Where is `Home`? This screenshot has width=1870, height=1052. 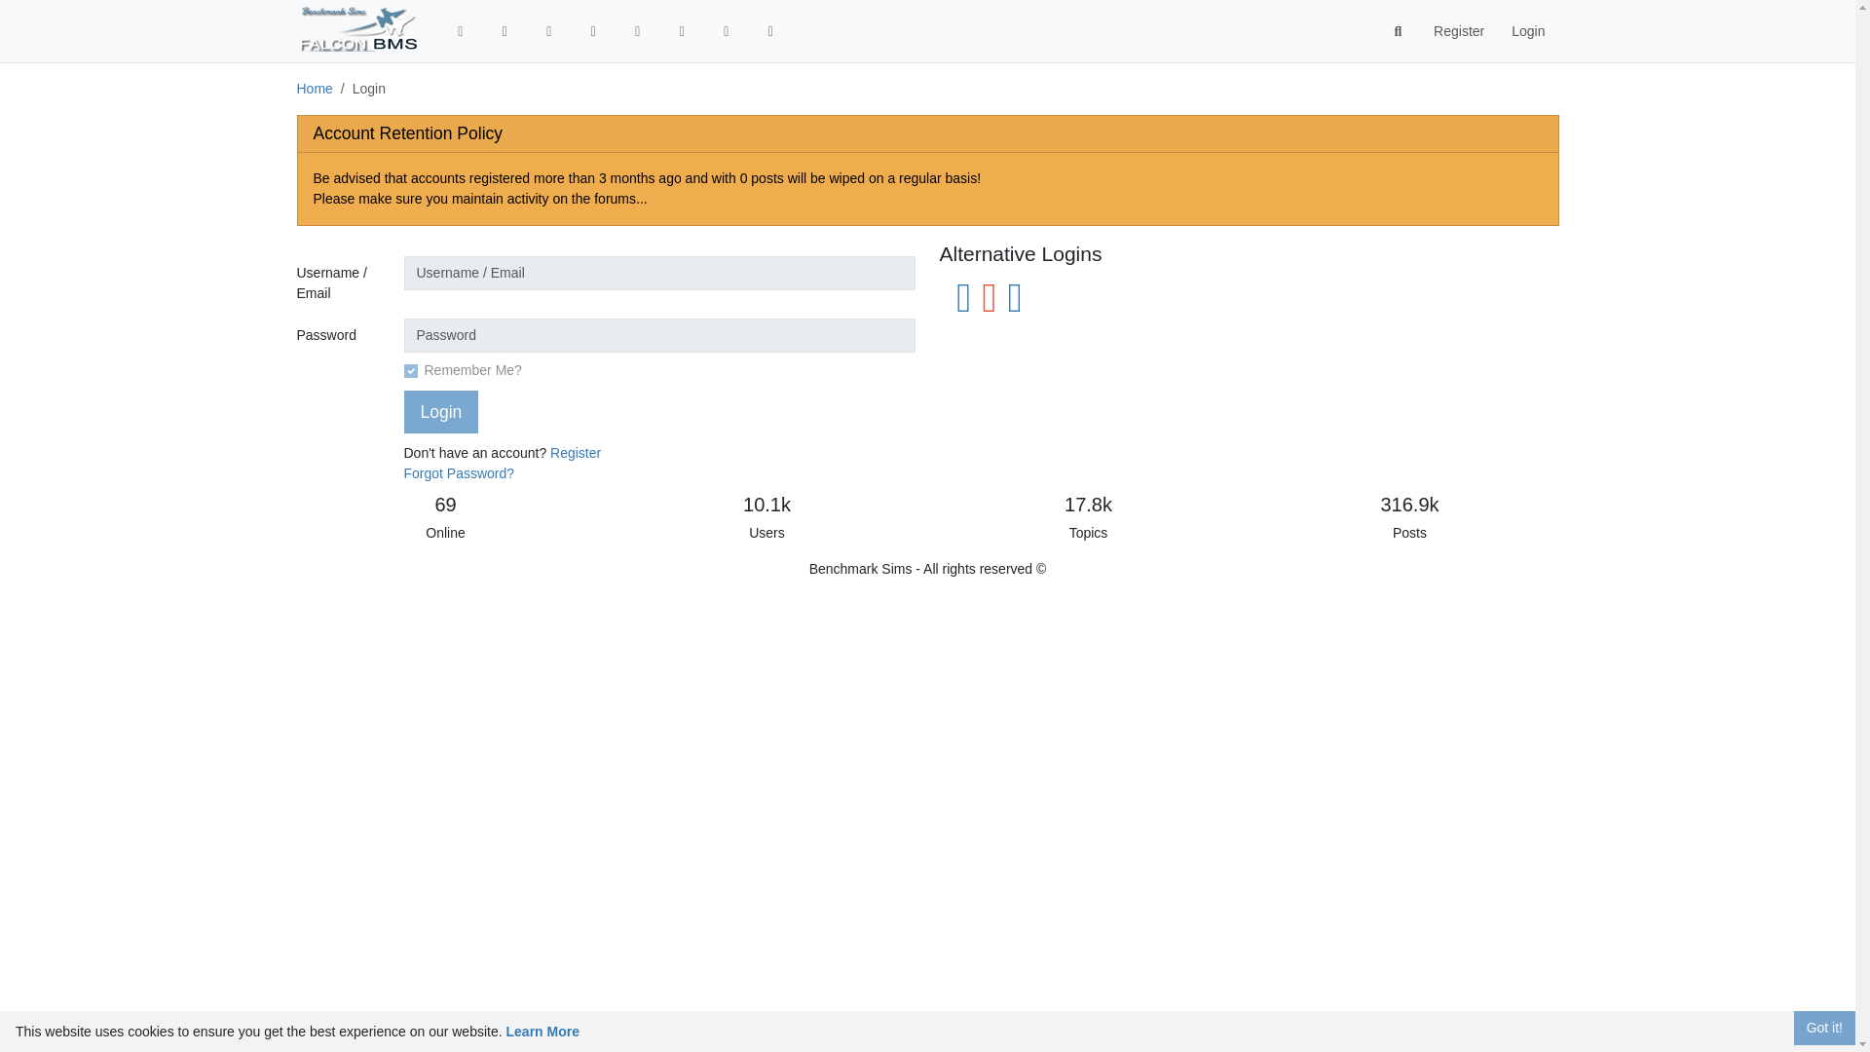
Home is located at coordinates (314, 89).